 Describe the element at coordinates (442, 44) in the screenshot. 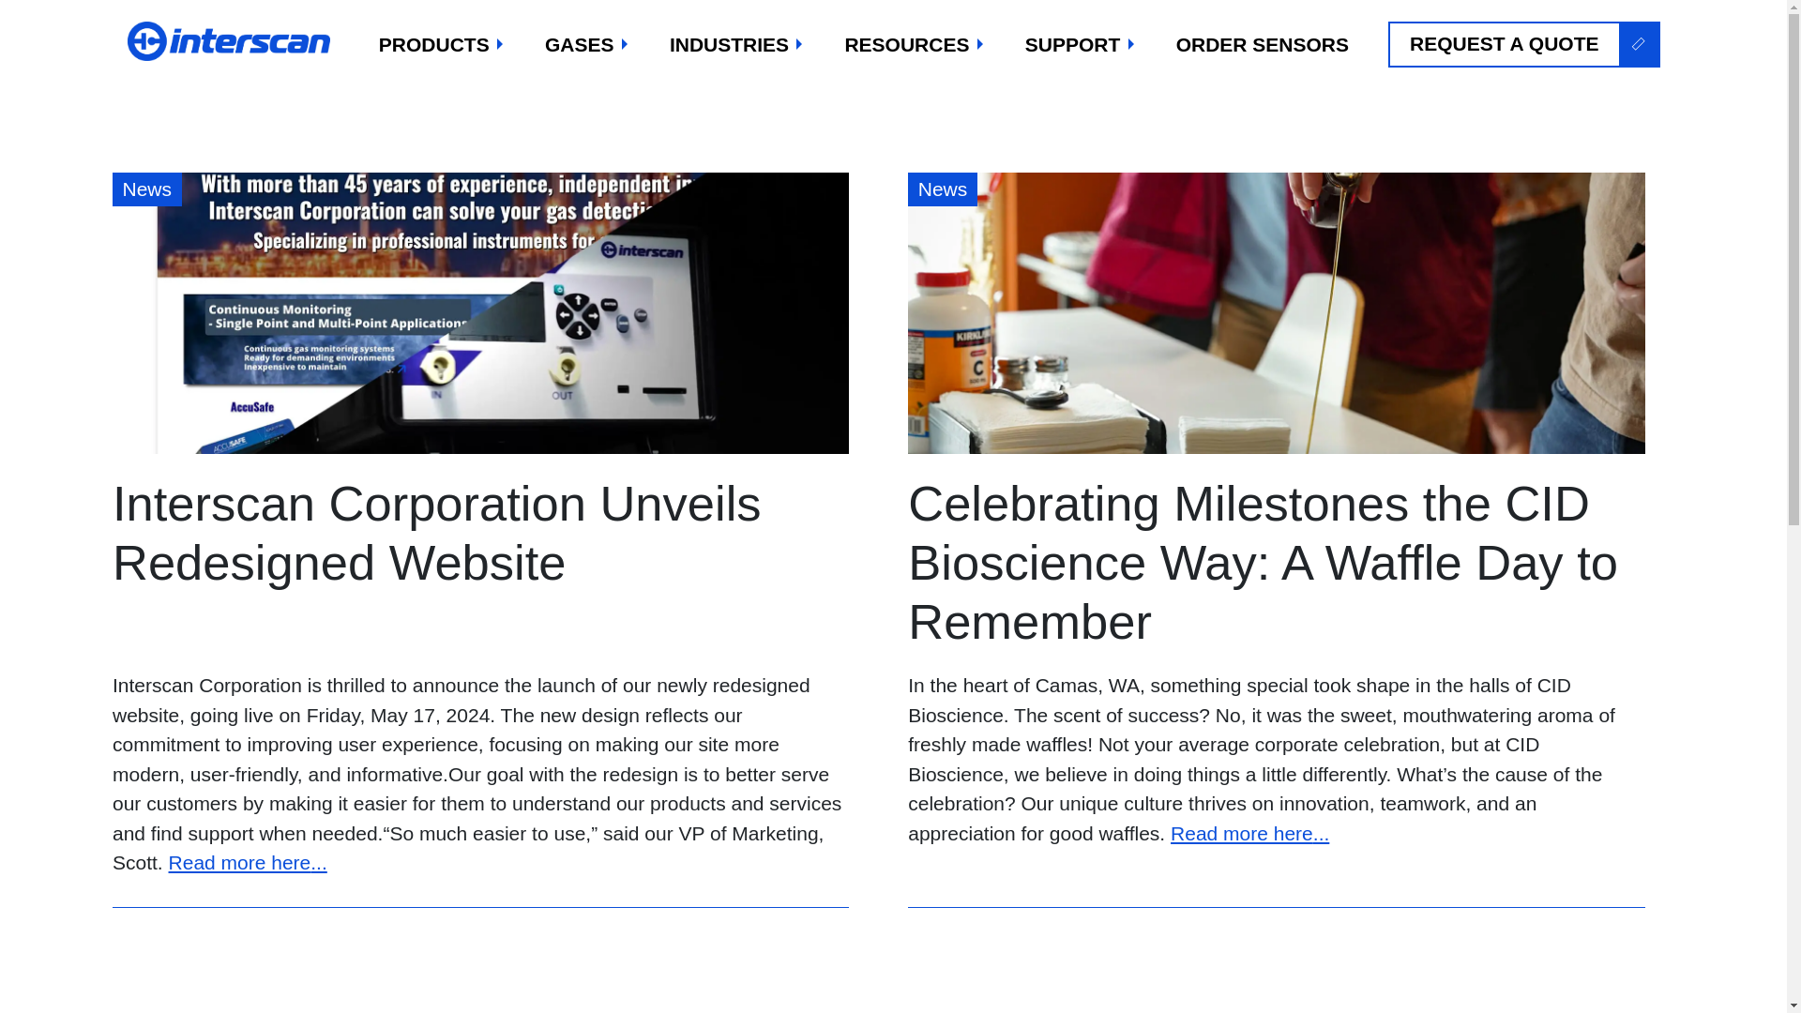

I see `PRODUCTS` at that location.